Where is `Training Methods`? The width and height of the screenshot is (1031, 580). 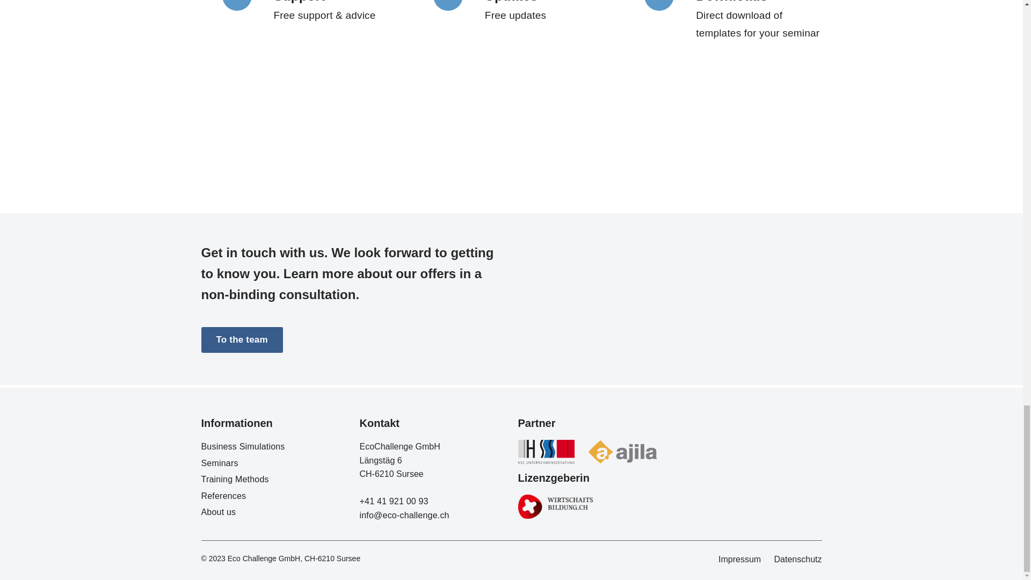
Training Methods is located at coordinates (234, 479).